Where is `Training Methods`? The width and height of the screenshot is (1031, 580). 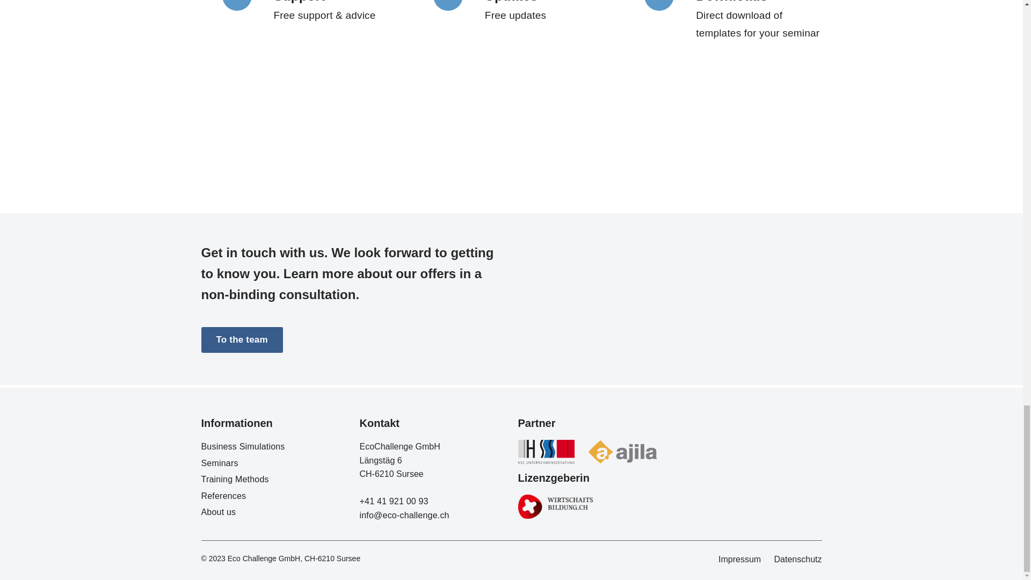
Training Methods is located at coordinates (234, 479).